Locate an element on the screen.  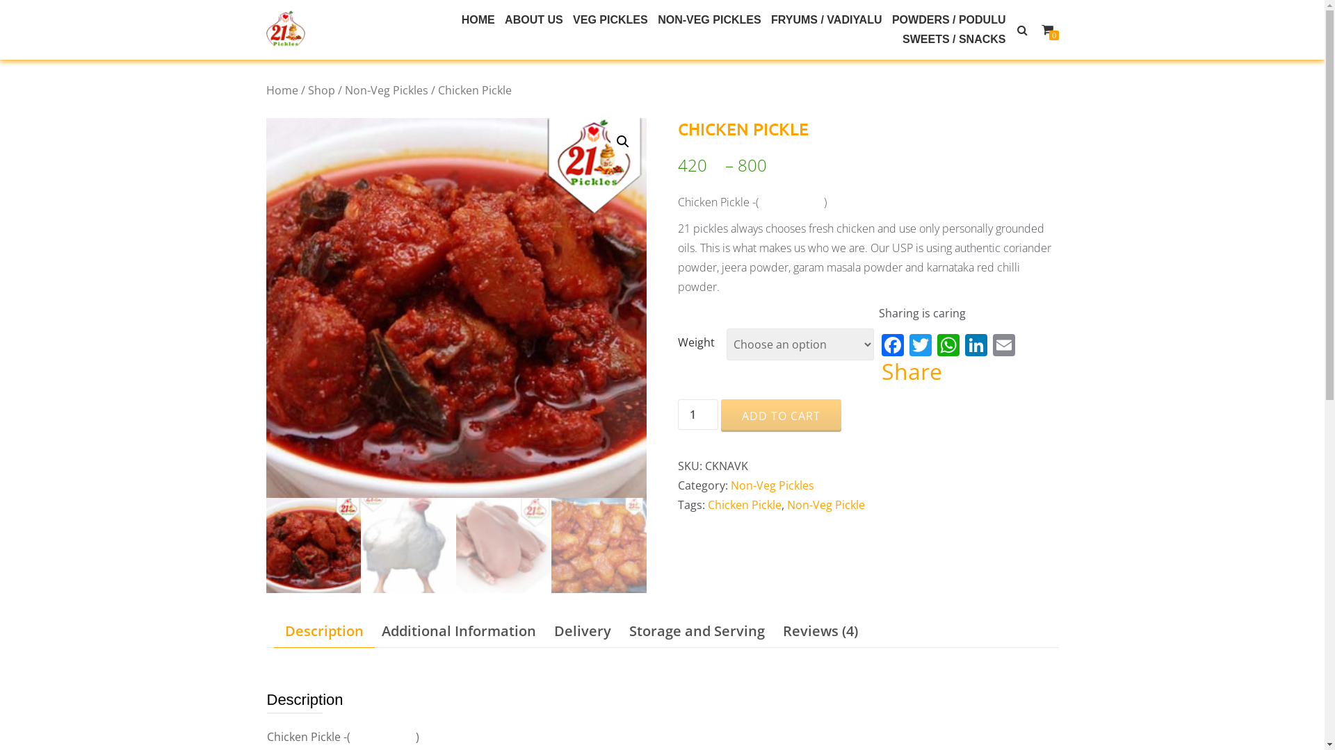
Home is located at coordinates (455, 20).